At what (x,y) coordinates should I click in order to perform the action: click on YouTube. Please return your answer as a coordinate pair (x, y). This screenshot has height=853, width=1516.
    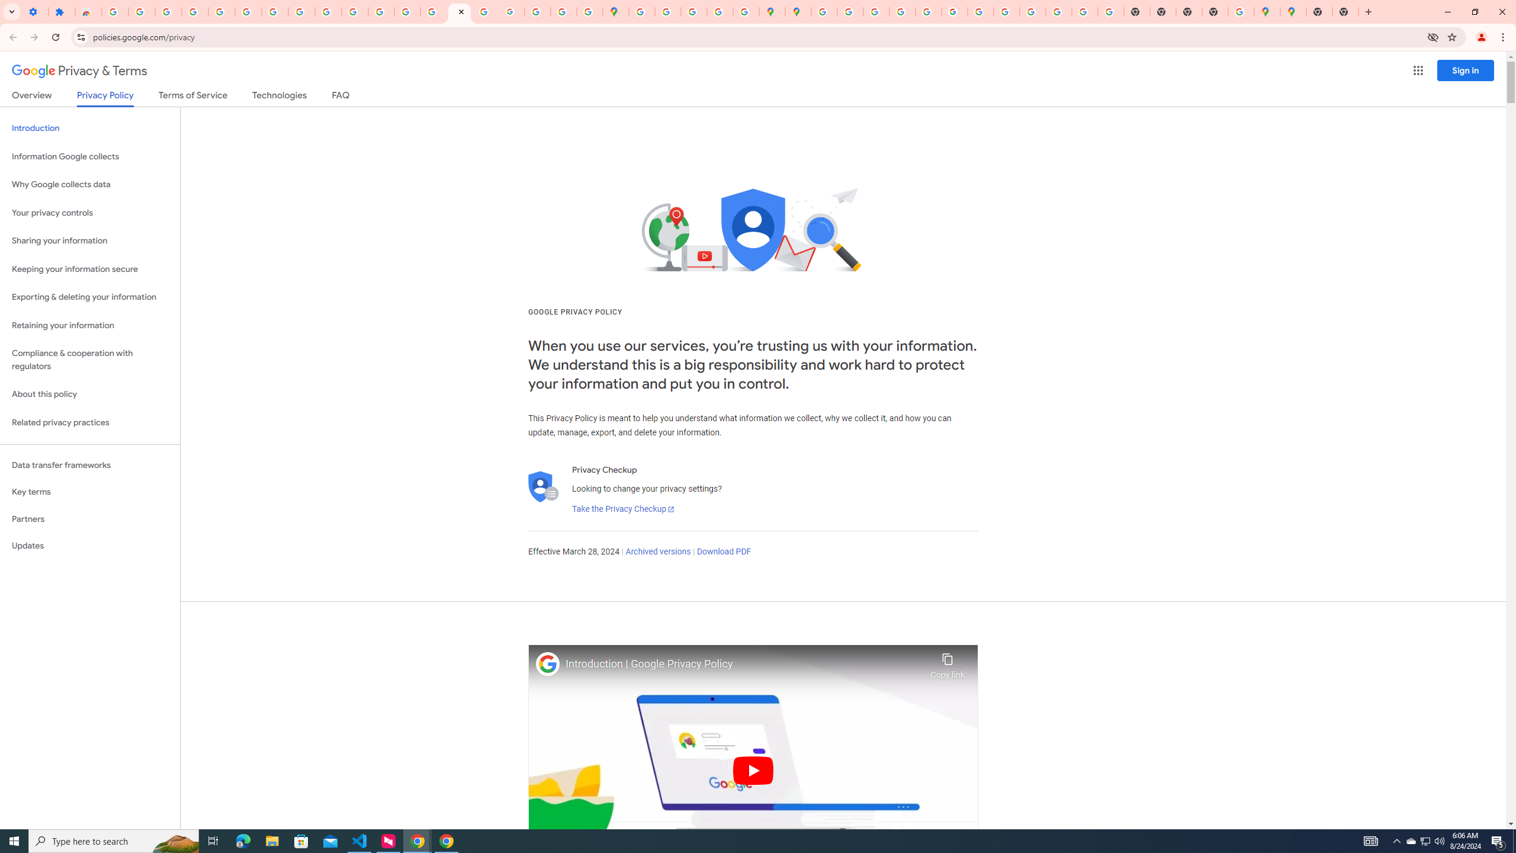
    Looking at the image, I should click on (981, 12).